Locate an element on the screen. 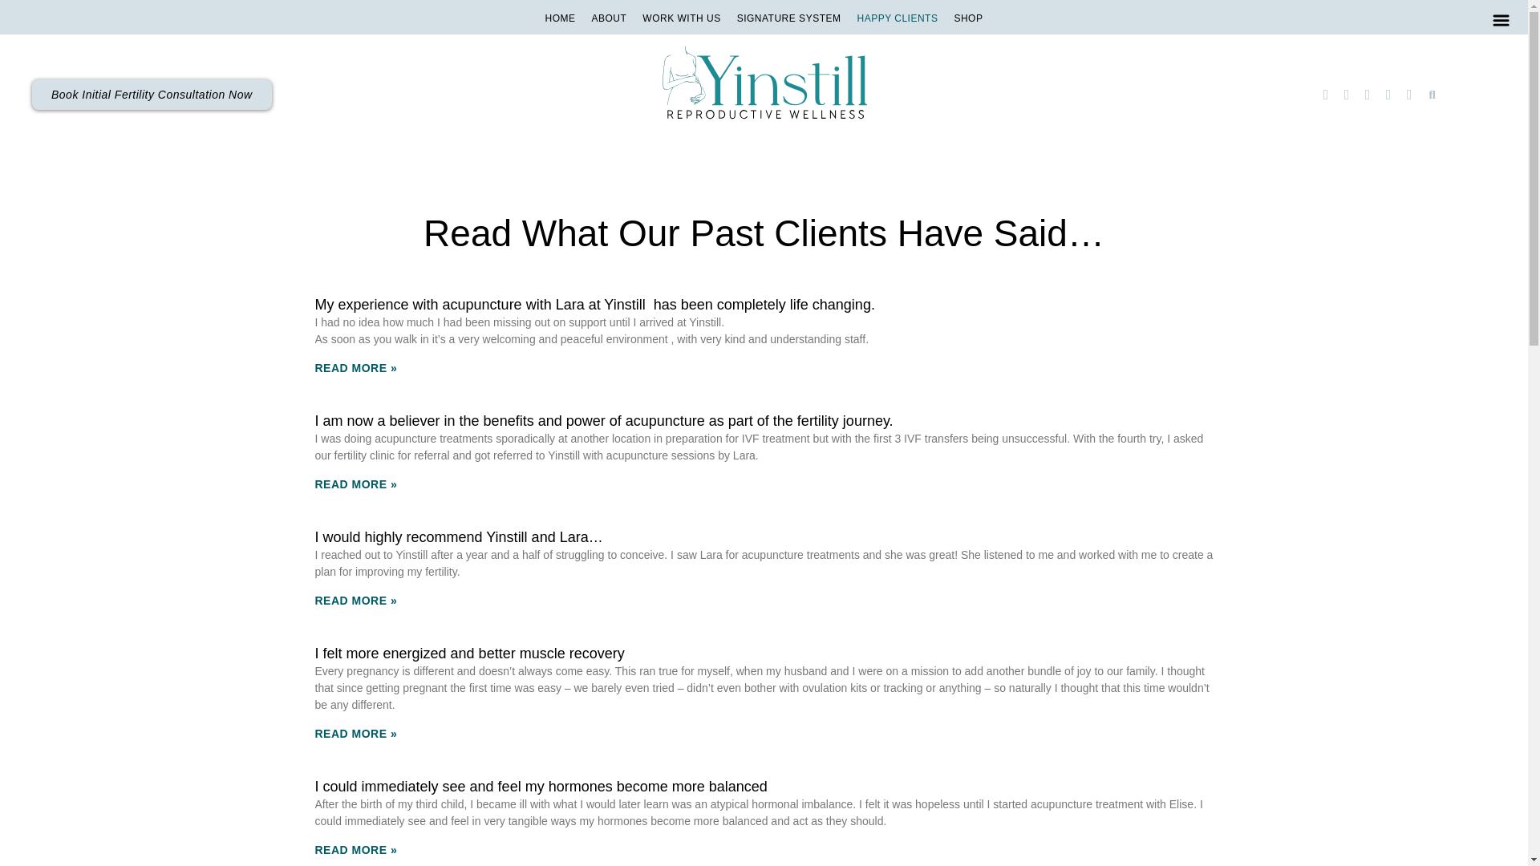 Image resolution: width=1540 pixels, height=866 pixels. I felt more energized and better muscle recovery is located at coordinates (468, 653).